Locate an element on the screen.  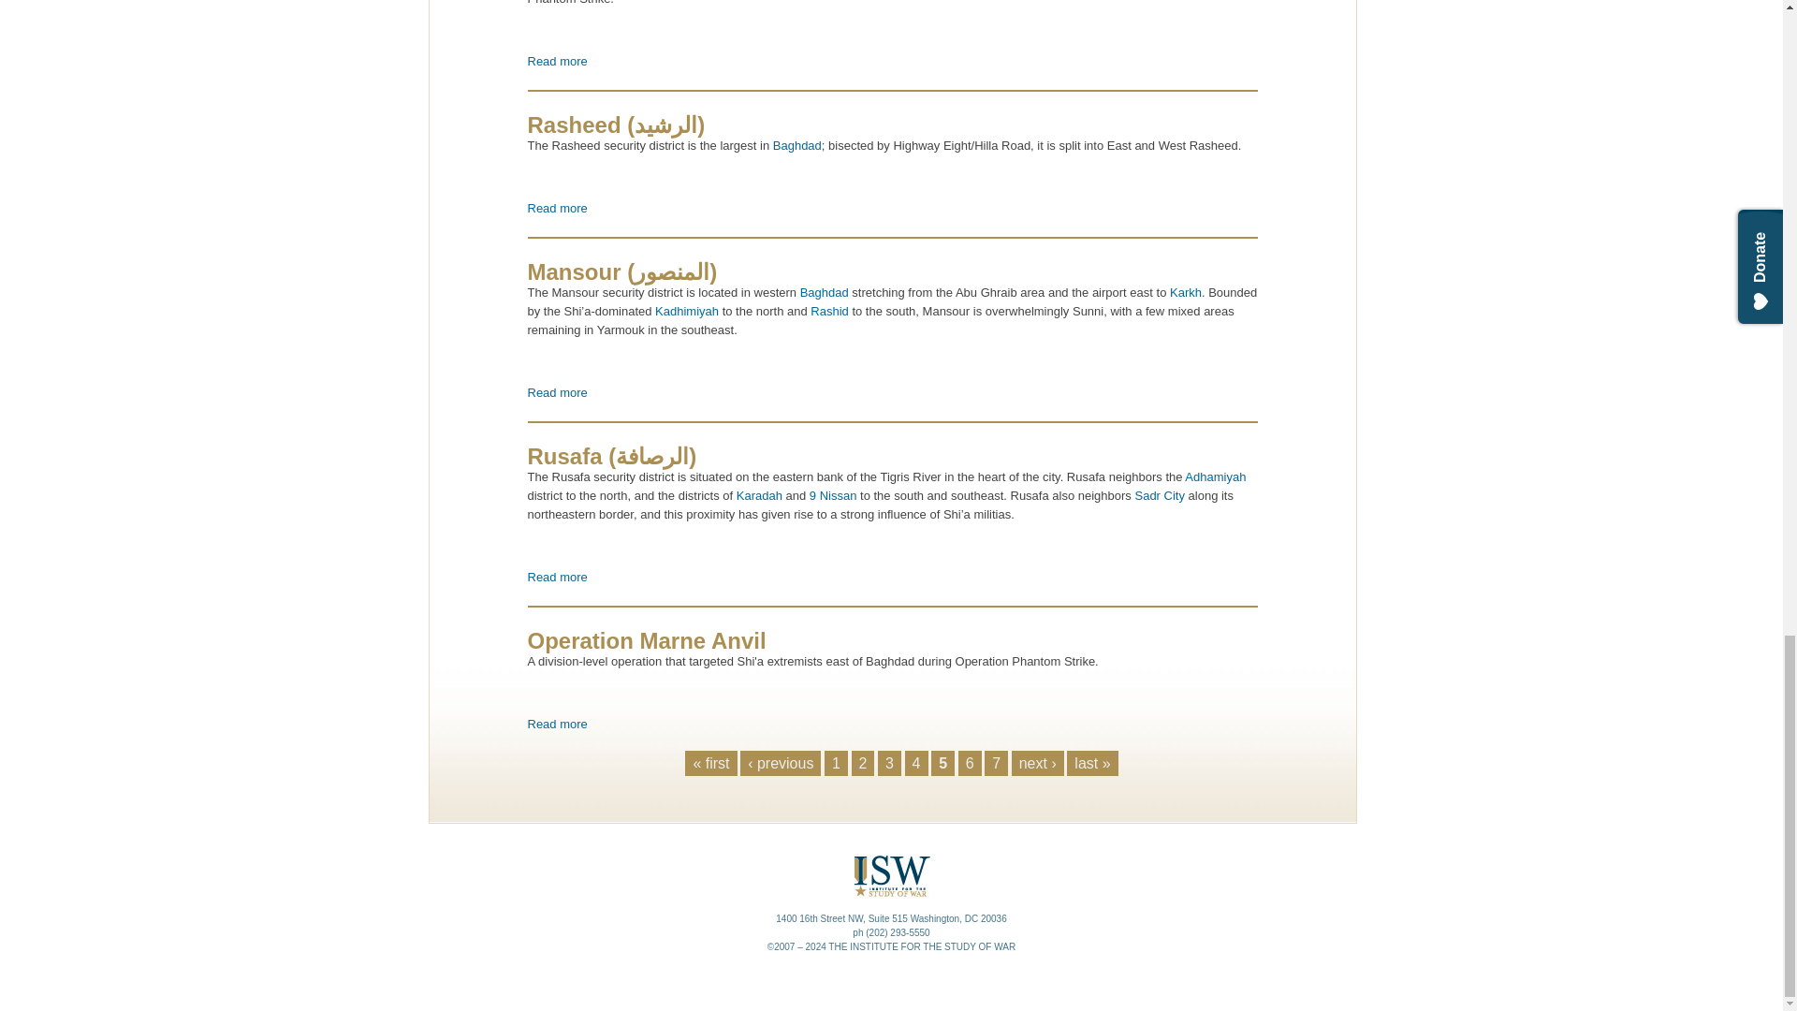
Karkh is located at coordinates (1185, 292).